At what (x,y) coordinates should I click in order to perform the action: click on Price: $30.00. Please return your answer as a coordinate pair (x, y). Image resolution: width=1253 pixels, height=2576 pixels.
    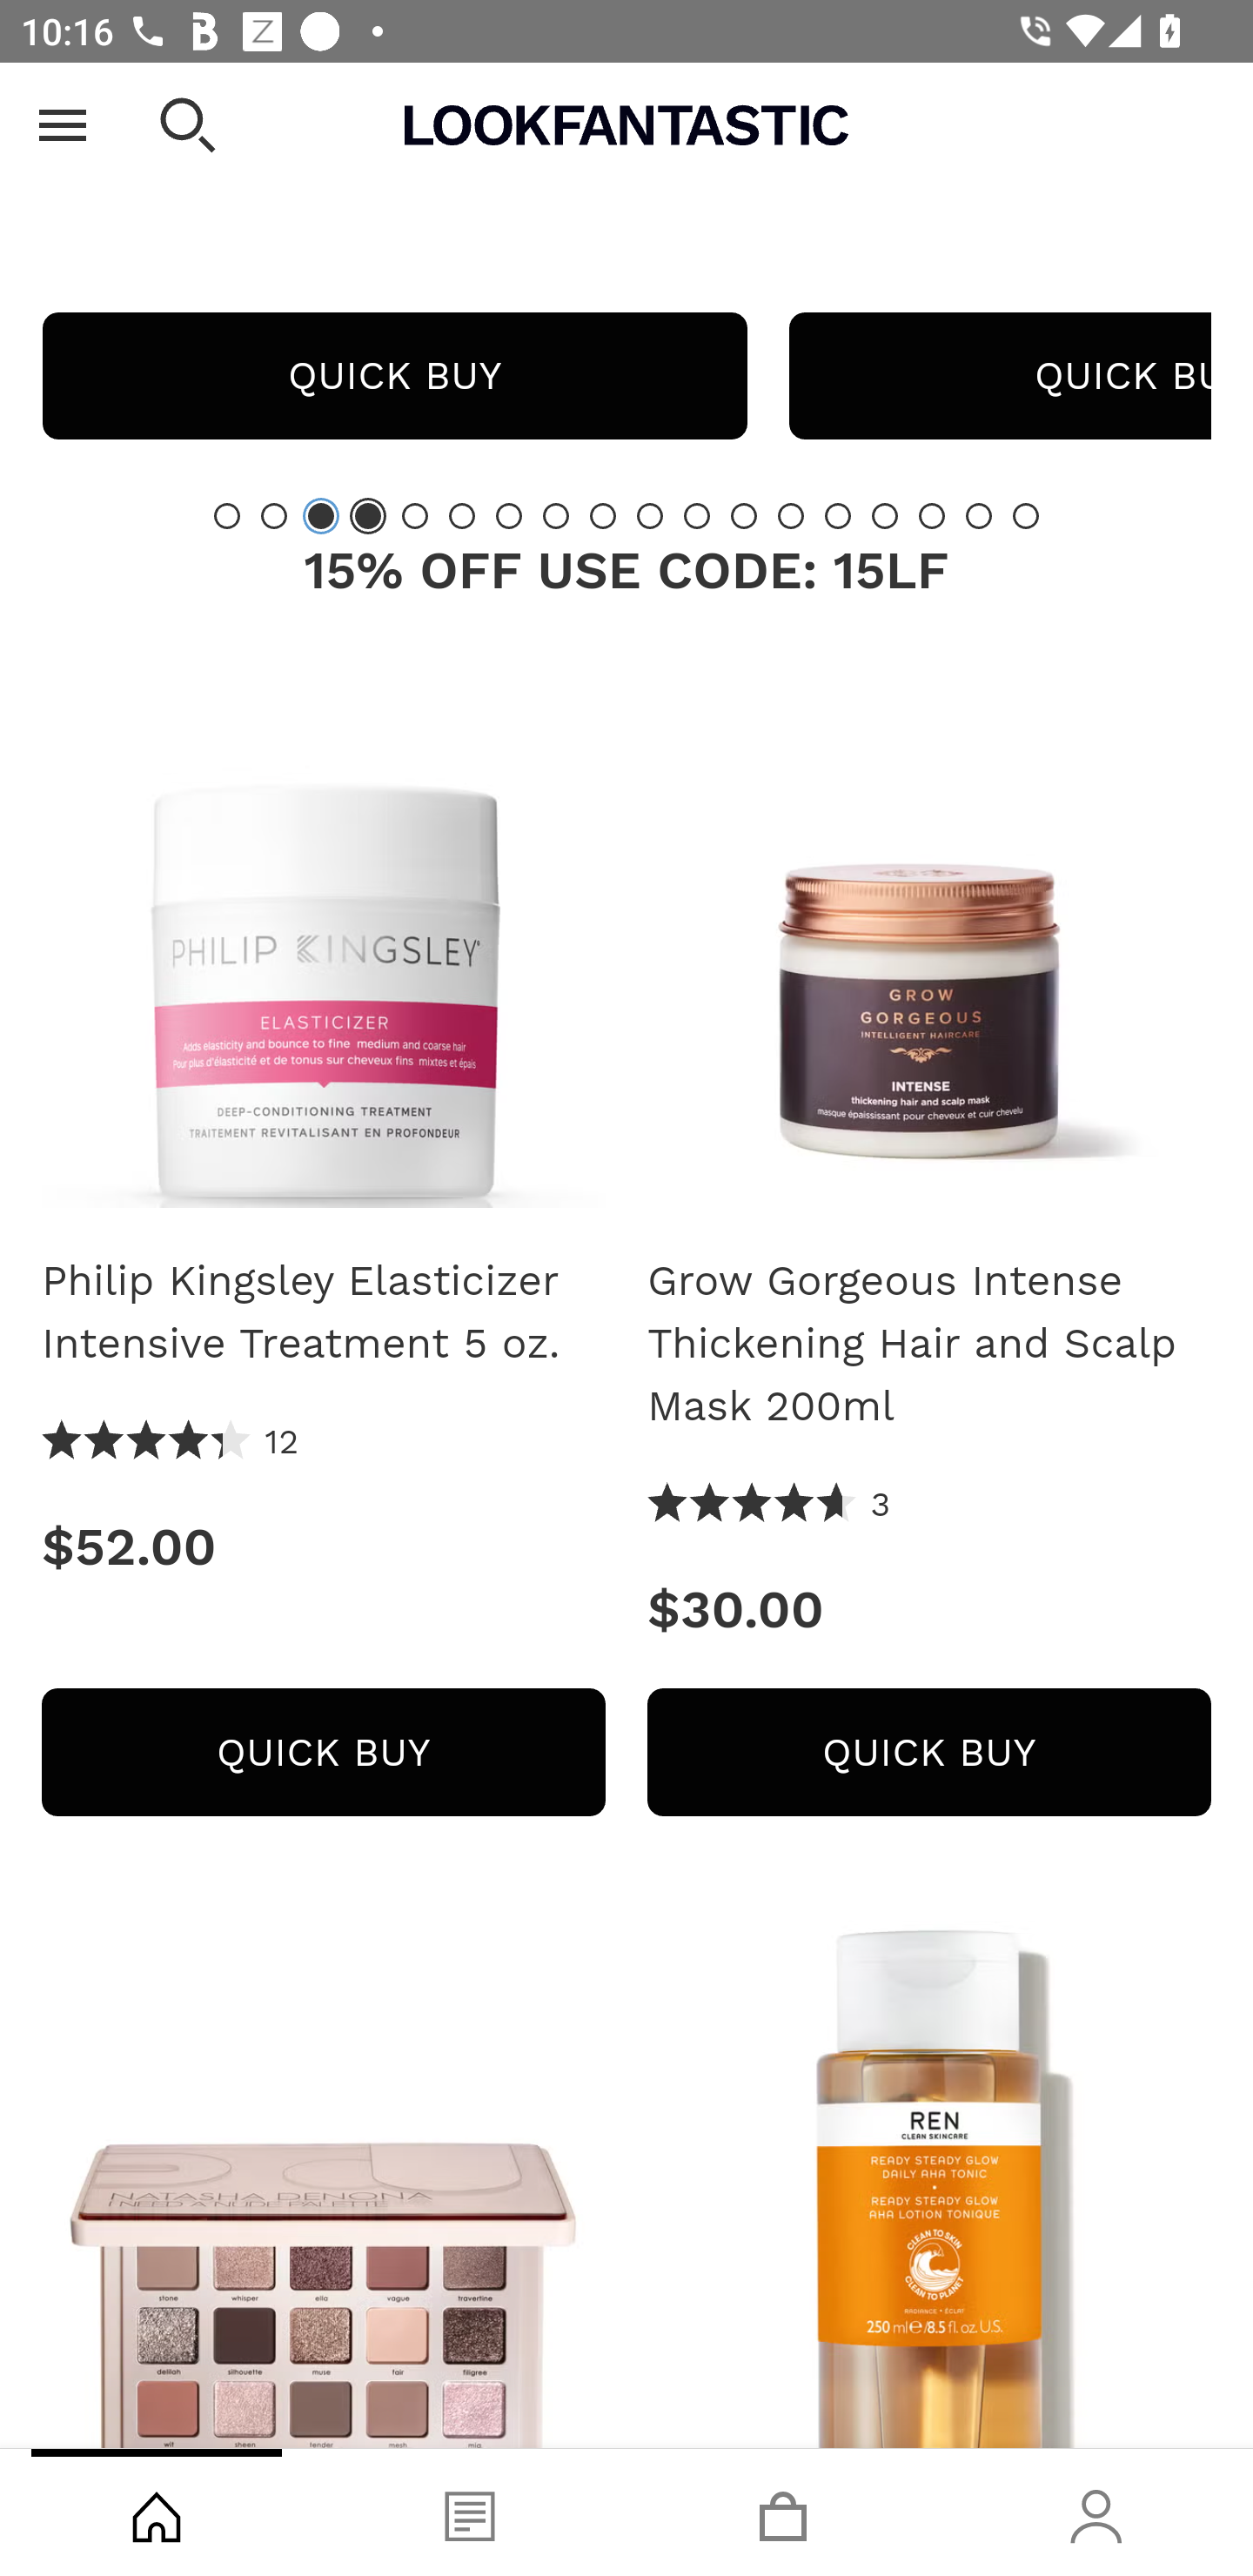
    Looking at the image, I should click on (929, 1610).